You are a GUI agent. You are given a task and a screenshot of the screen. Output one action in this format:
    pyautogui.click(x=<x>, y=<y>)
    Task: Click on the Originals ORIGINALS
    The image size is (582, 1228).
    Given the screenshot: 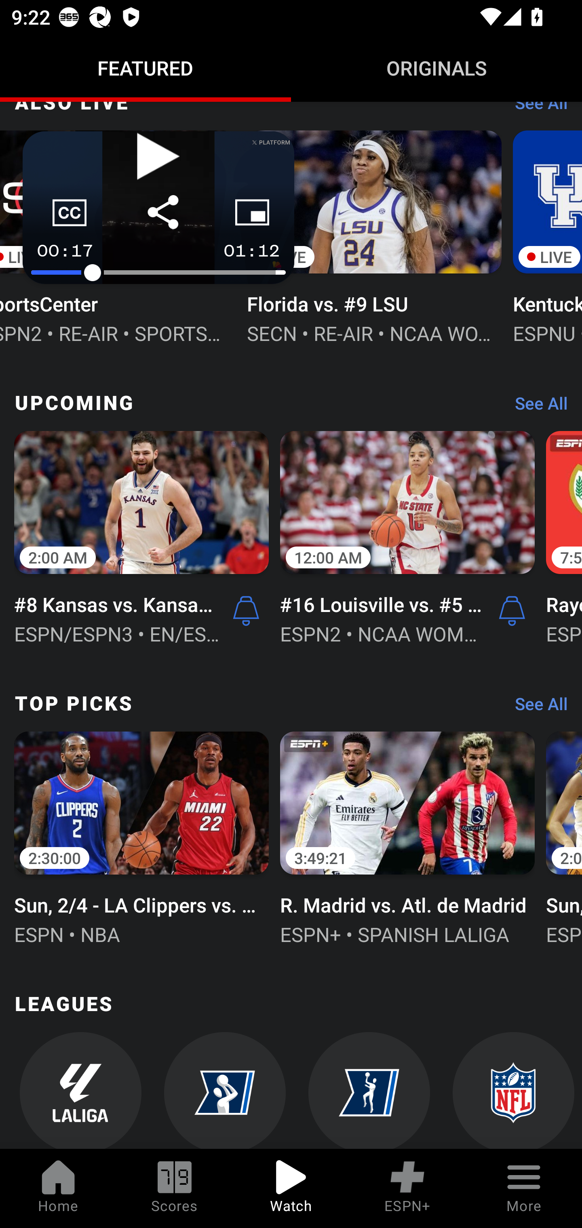 What is the action you would take?
    pyautogui.click(x=436, y=68)
    